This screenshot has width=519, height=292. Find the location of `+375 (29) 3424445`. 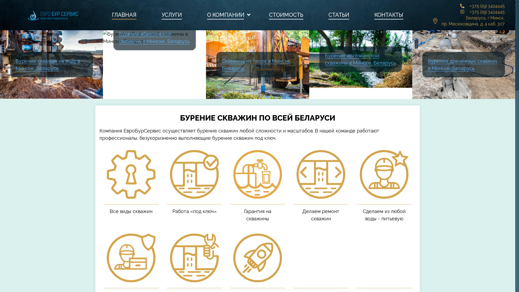

+375 (29) 3424445 is located at coordinates (487, 12).